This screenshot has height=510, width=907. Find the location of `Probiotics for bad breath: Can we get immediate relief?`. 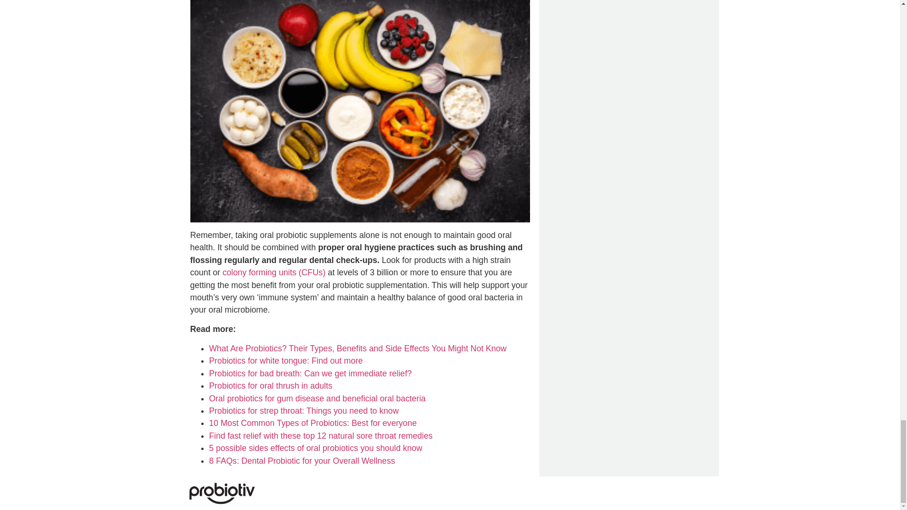

Probiotics for bad breath: Can we get immediate relief? is located at coordinates (310, 373).